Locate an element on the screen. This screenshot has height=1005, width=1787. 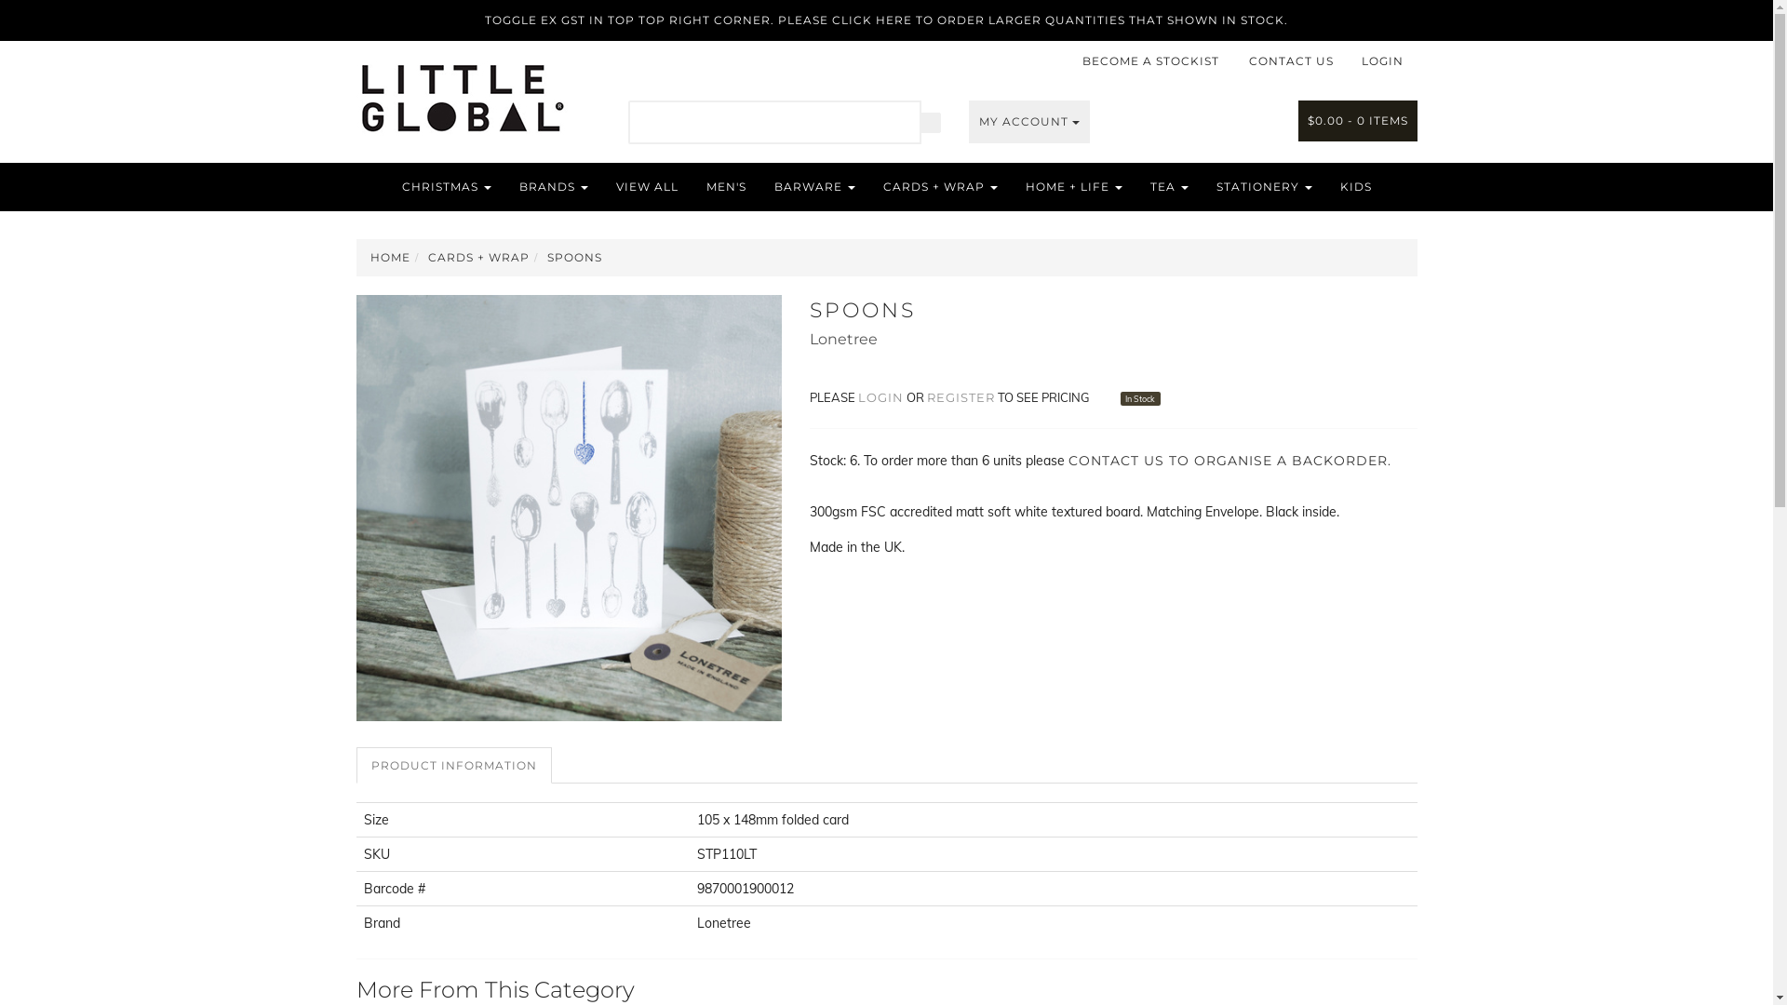
BRANDS is located at coordinates (553, 187).